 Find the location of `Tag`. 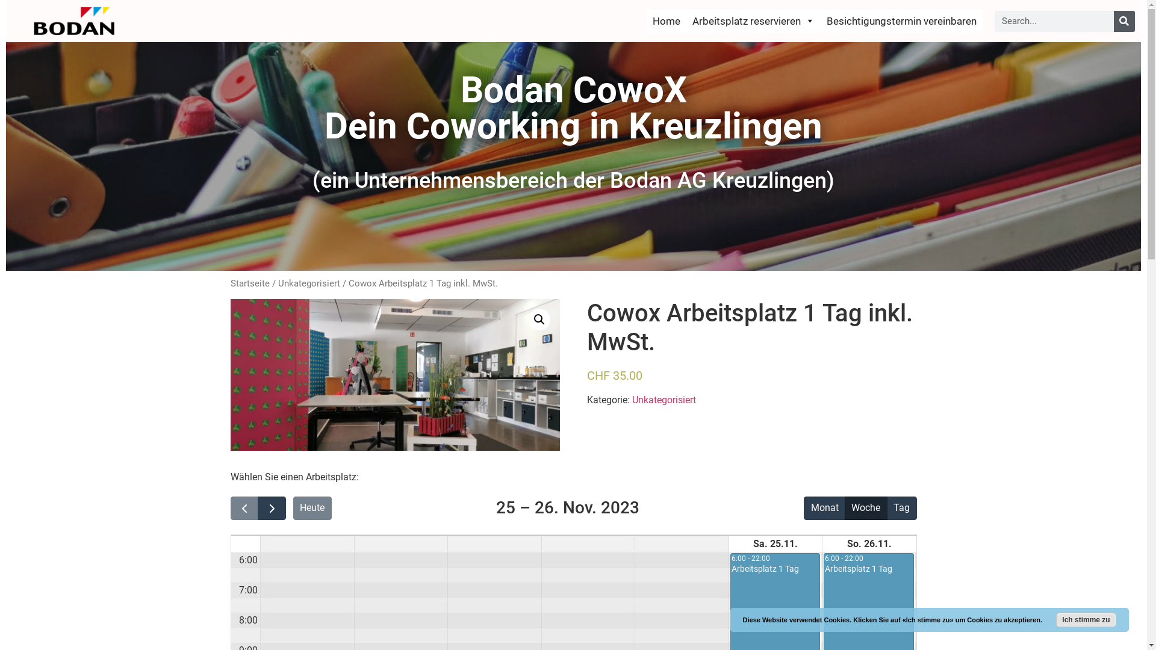

Tag is located at coordinates (902, 508).